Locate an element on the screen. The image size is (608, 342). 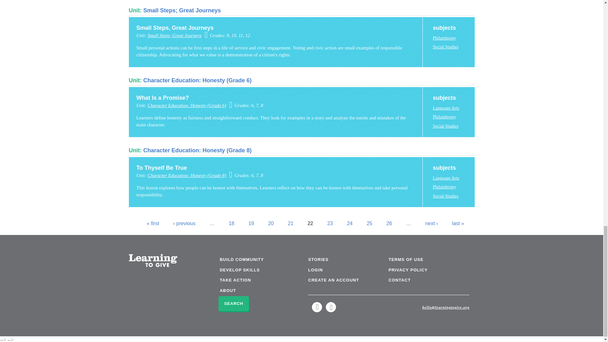
Go to page 20 is located at coordinates (271, 223).